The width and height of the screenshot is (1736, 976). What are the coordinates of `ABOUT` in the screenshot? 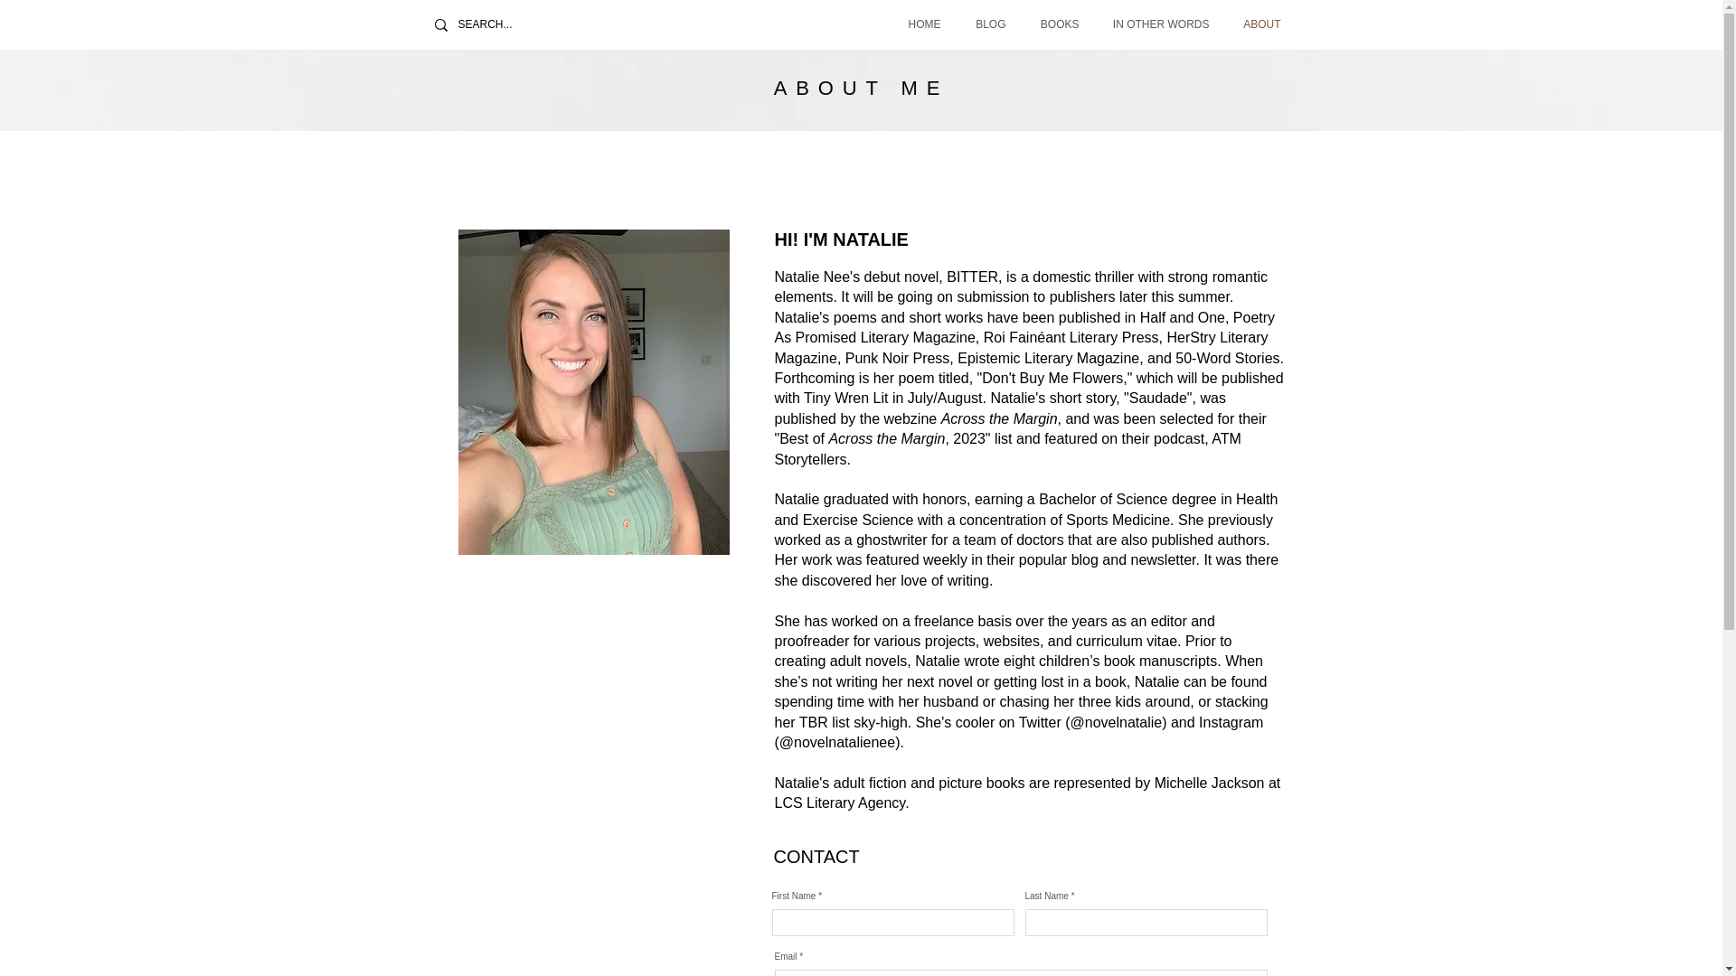 It's located at (1253, 24).